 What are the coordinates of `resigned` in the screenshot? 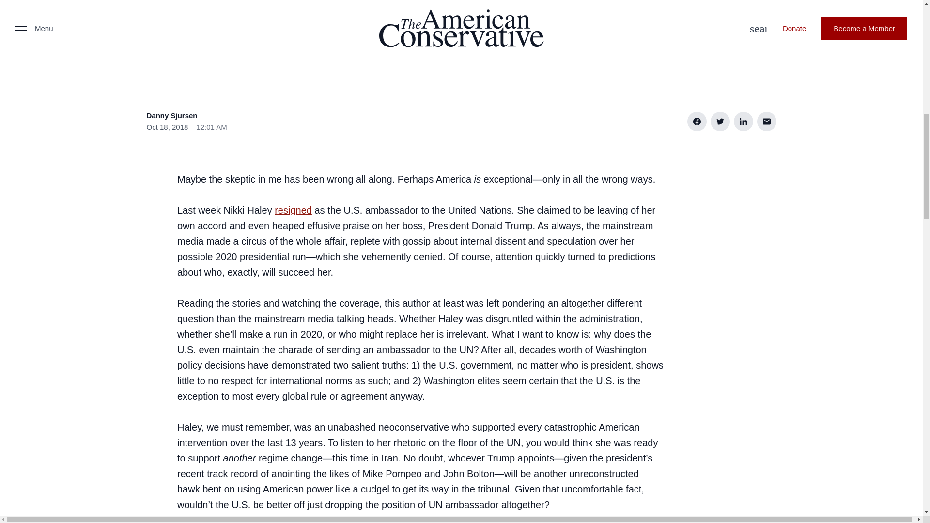 It's located at (293, 210).